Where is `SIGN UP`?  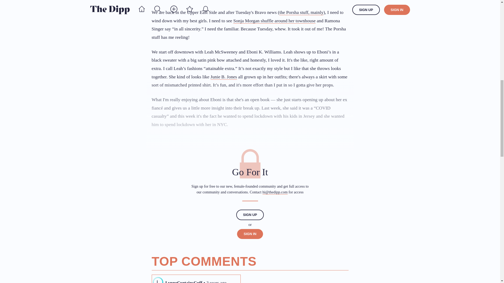
SIGN UP is located at coordinates (250, 215).